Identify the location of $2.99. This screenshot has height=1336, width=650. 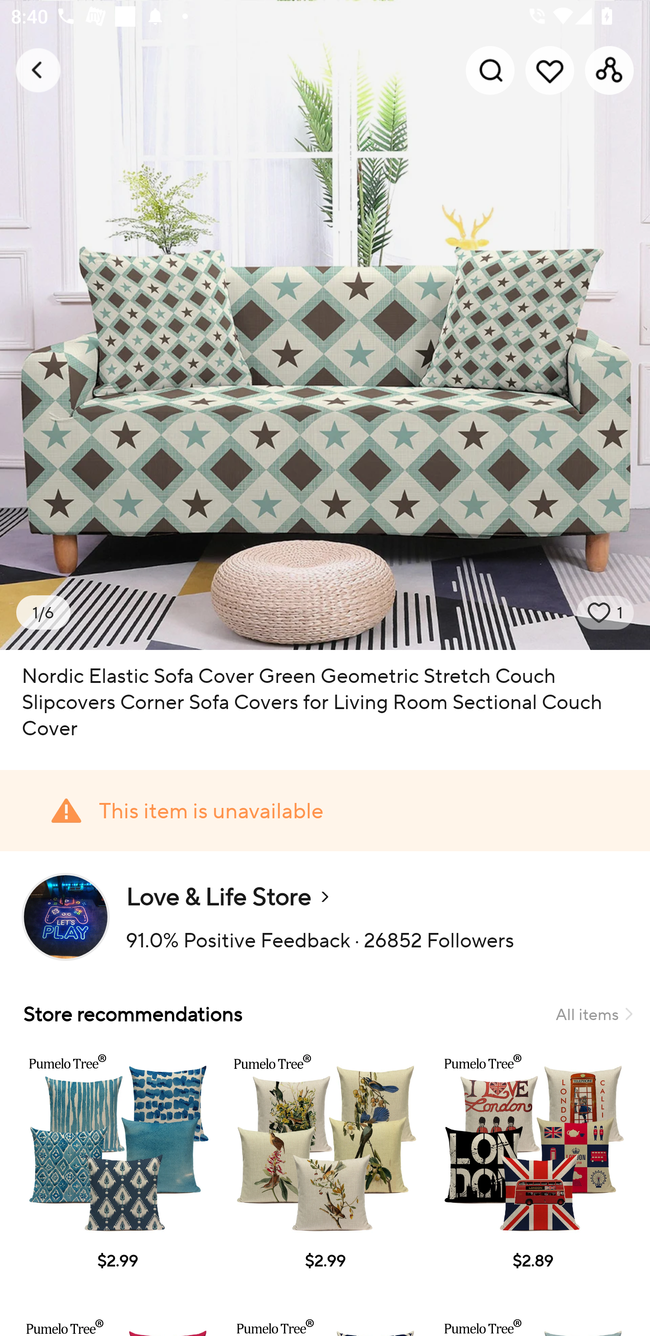
(325, 1174).